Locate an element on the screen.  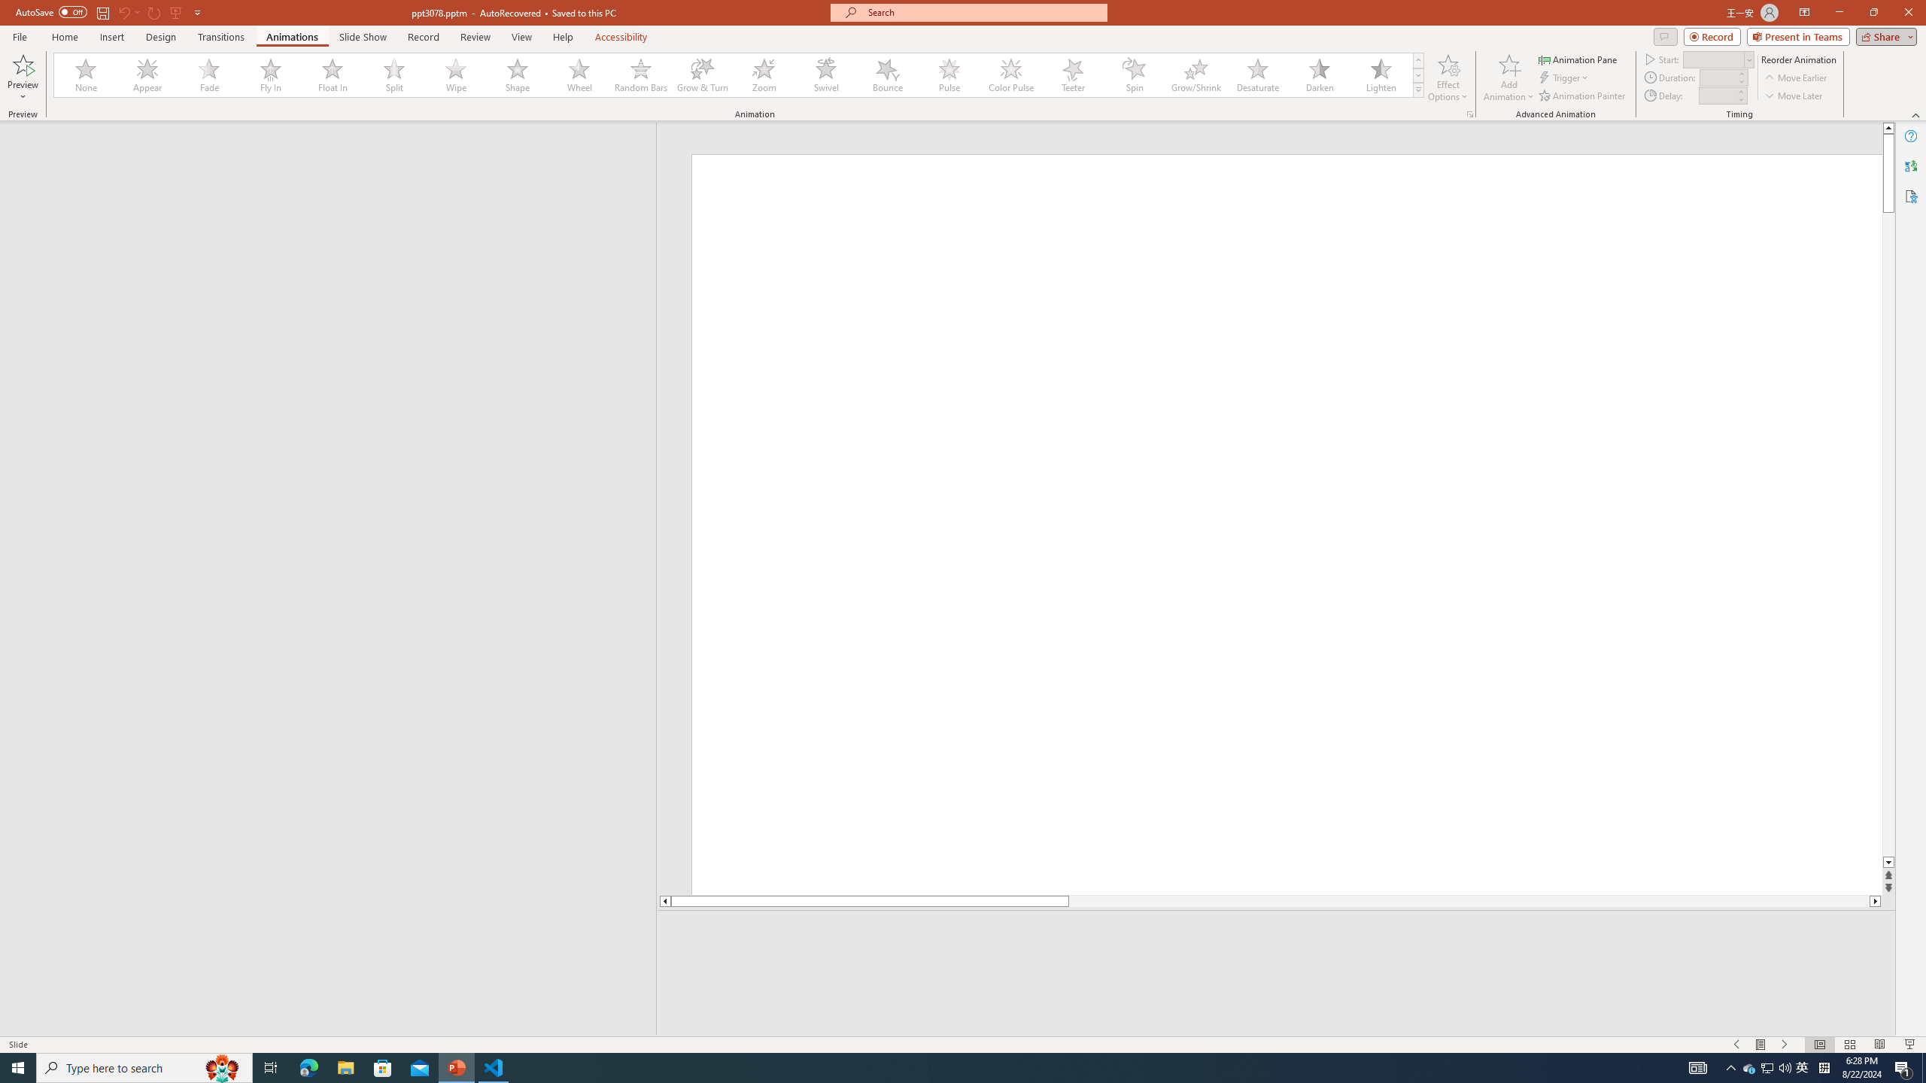
Effect Options is located at coordinates (1448, 77).